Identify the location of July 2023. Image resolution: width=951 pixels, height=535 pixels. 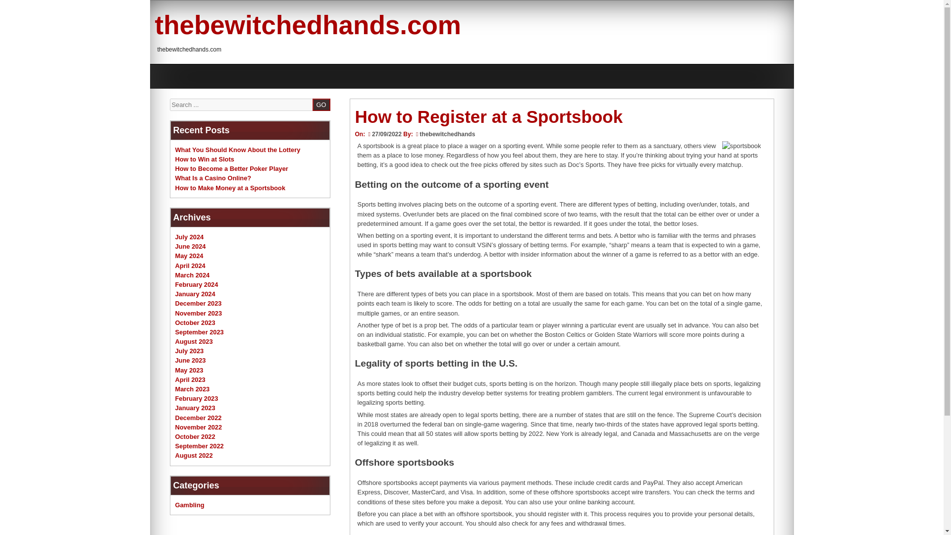
(189, 351).